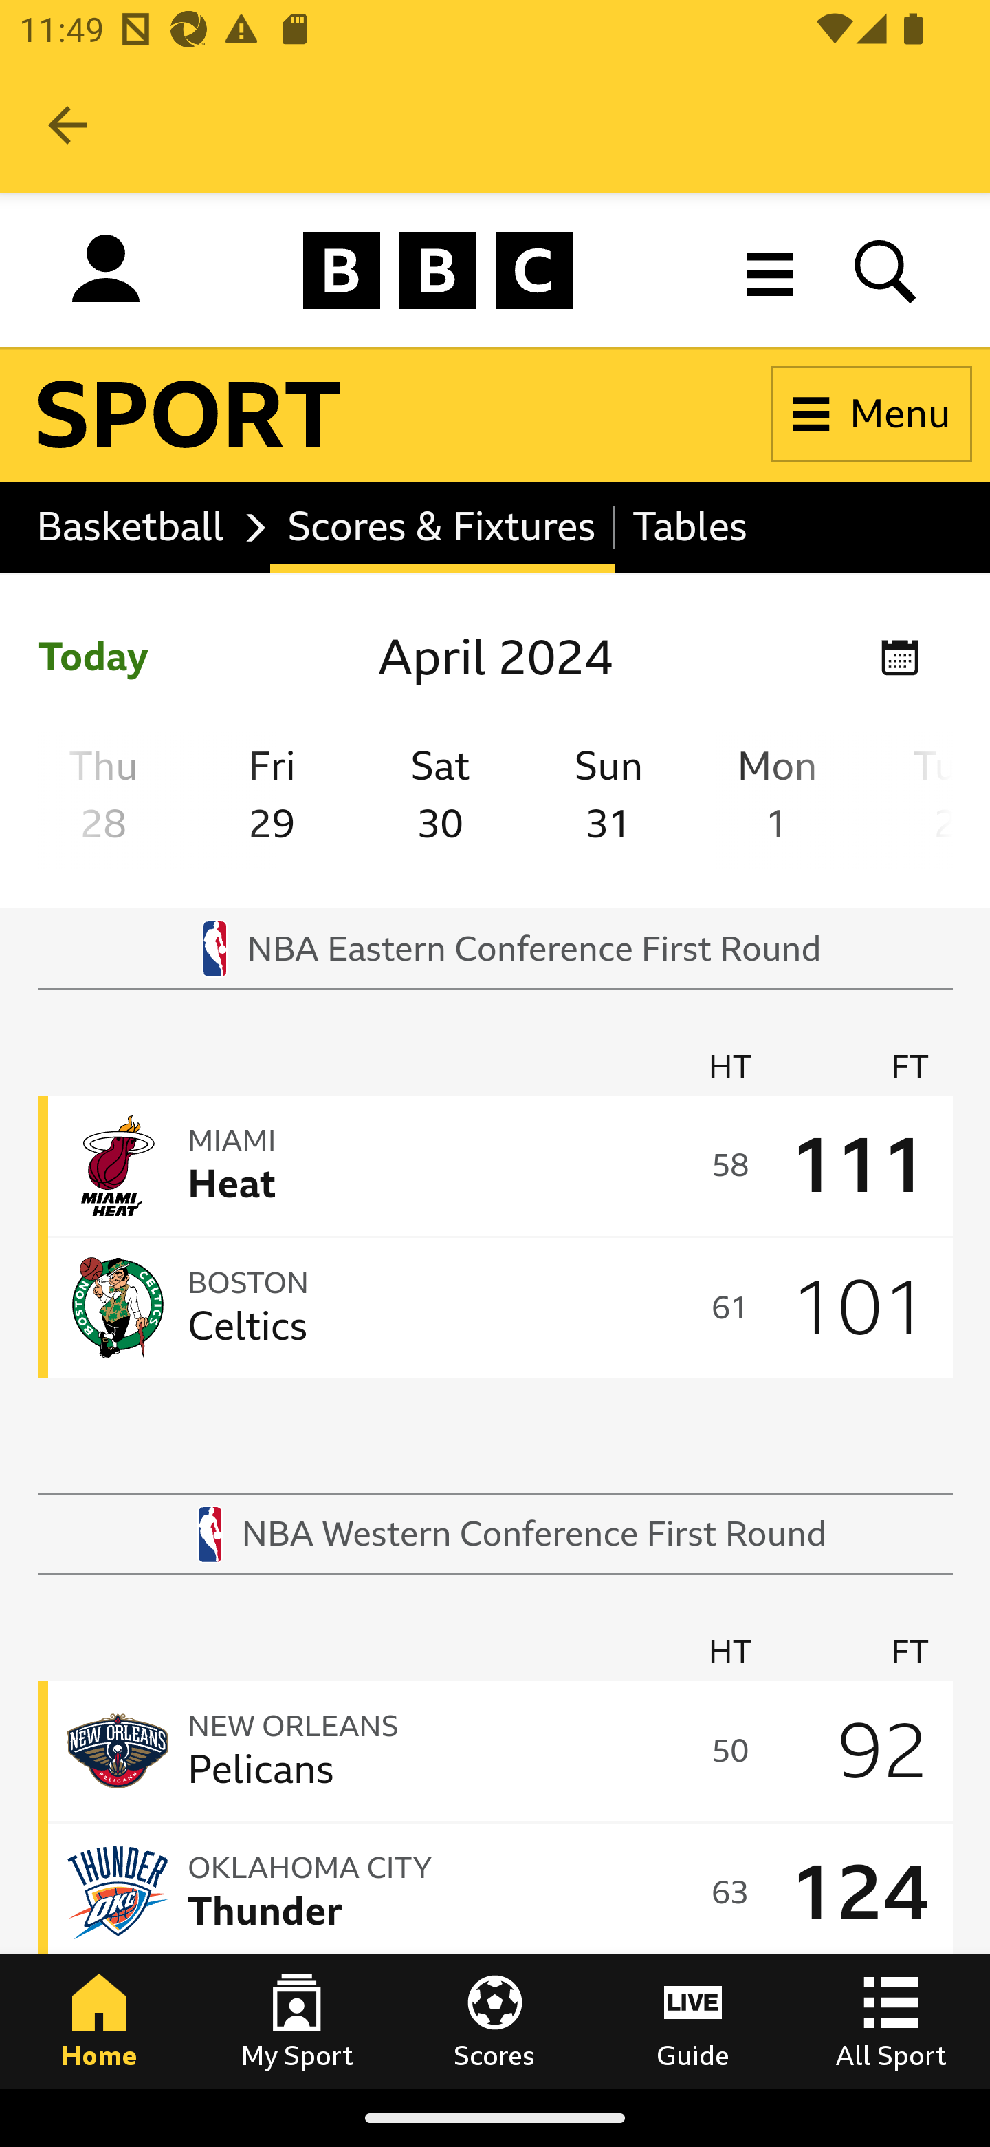  Describe the element at coordinates (778, 800) in the screenshot. I see `Mon 1st April 2024 Mon 1` at that location.